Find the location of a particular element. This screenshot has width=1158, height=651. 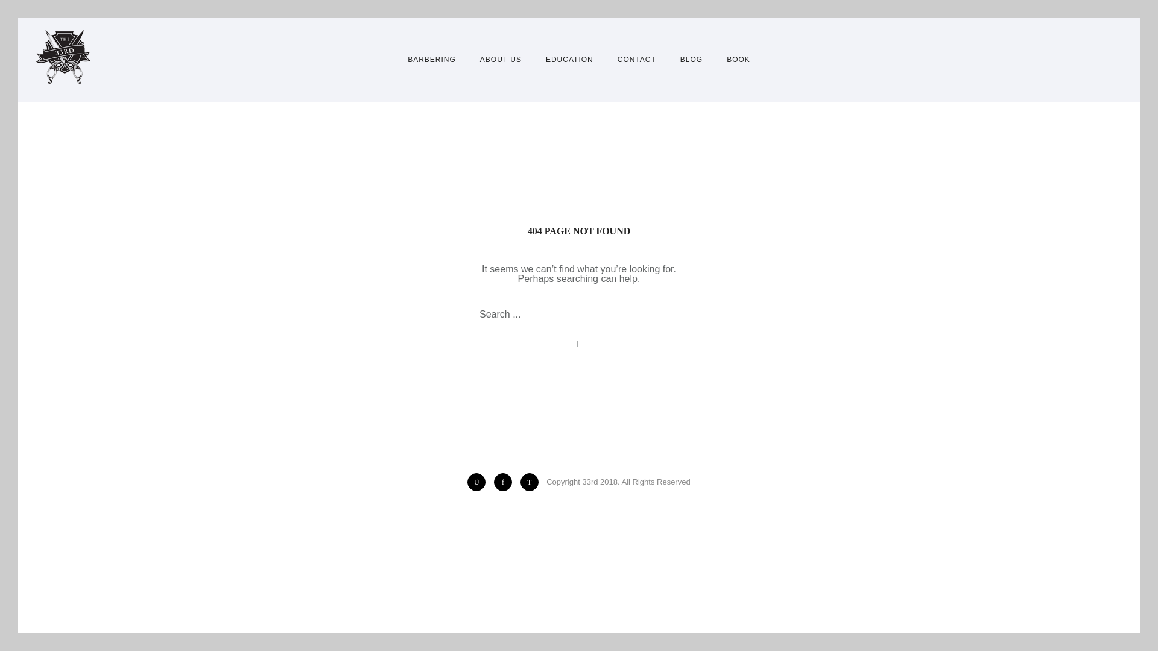

ABOUT US is located at coordinates (501, 59).